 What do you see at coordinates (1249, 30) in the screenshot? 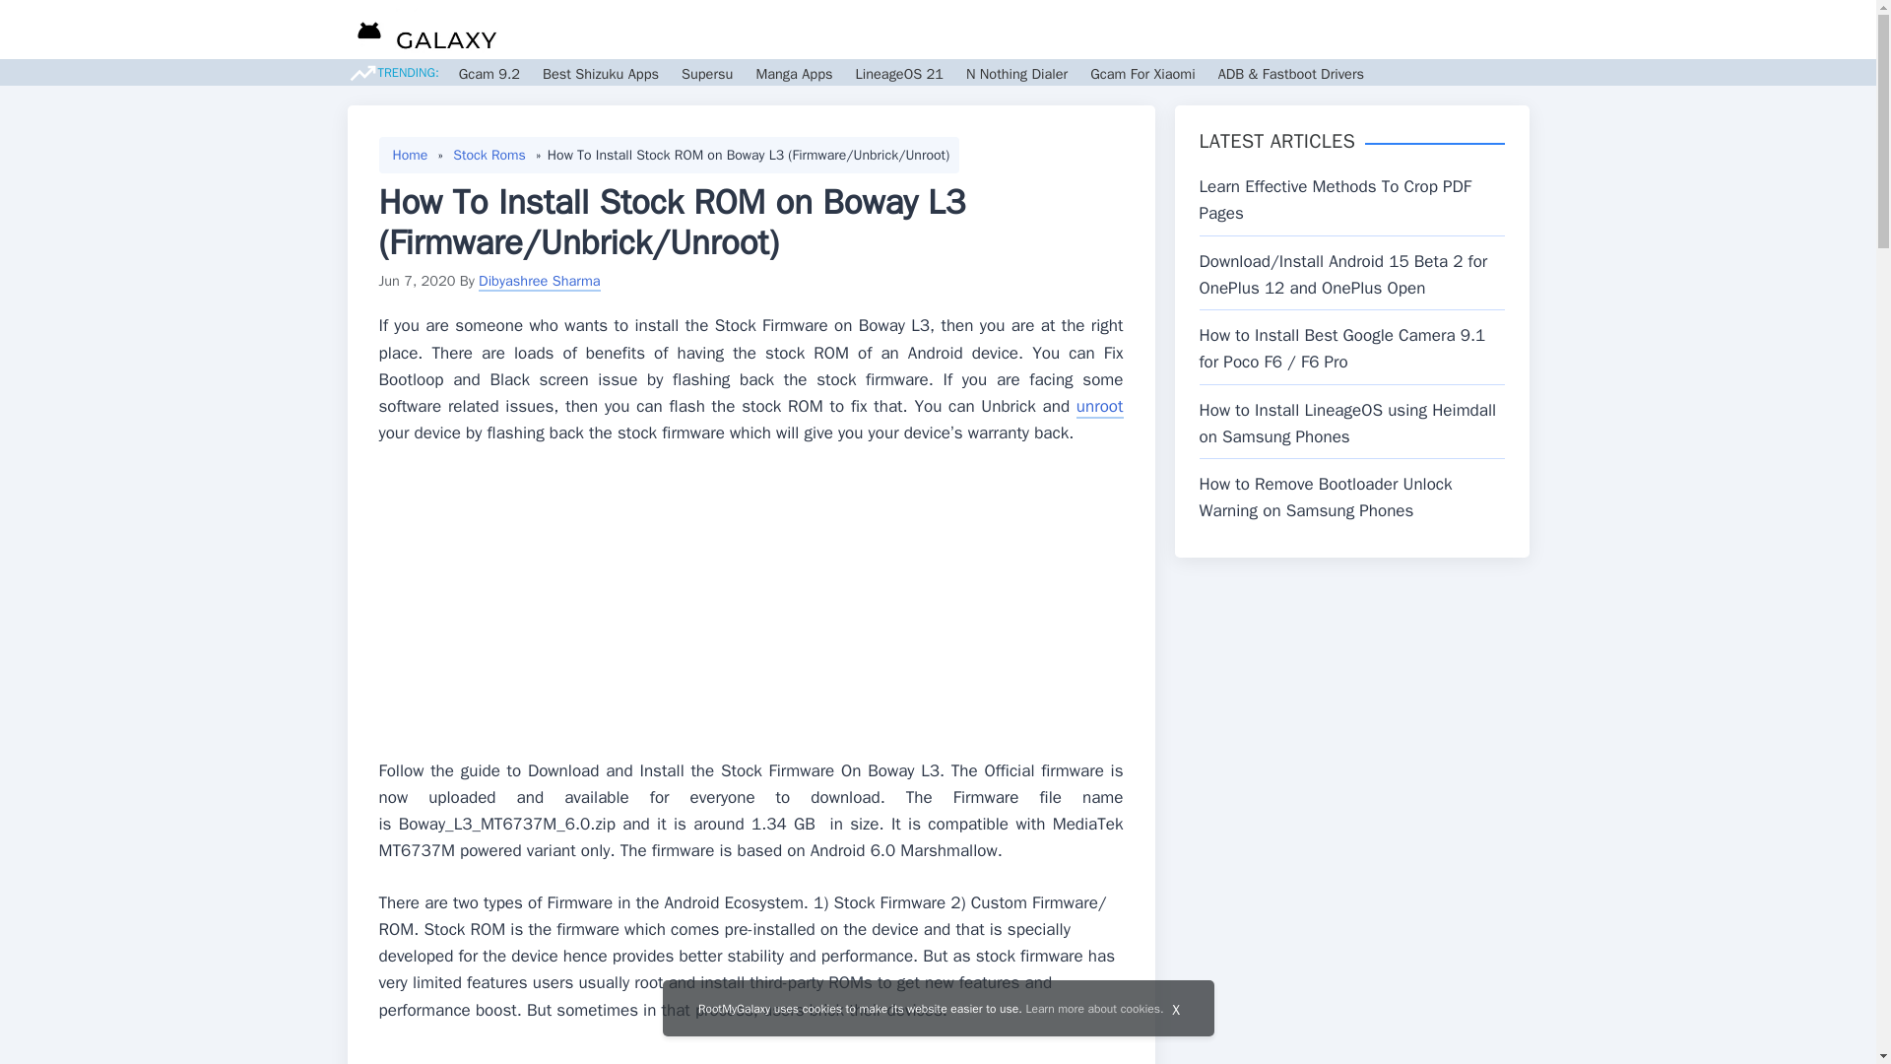
I see `Tools` at bounding box center [1249, 30].